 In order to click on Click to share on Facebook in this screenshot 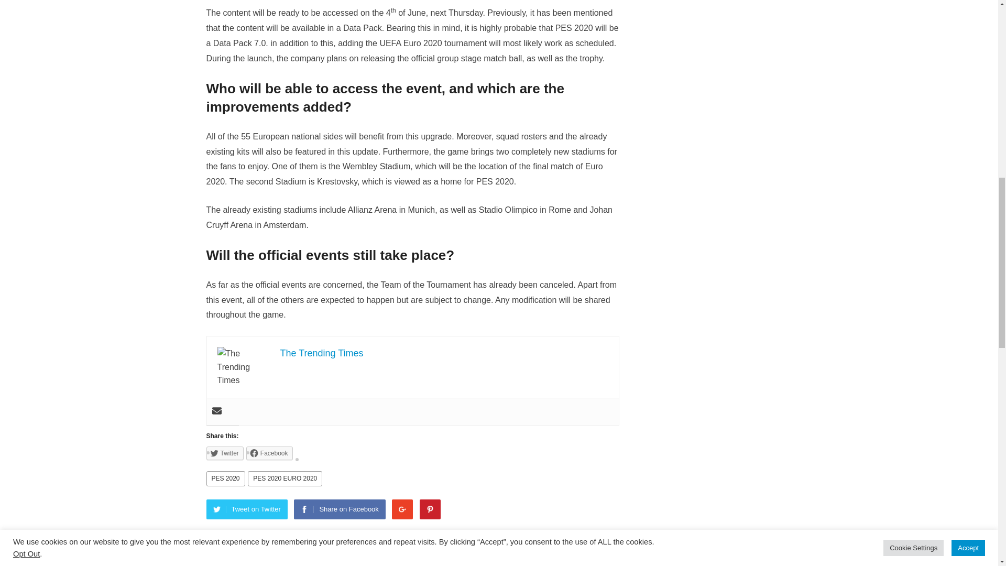, I will do `click(269, 453)`.